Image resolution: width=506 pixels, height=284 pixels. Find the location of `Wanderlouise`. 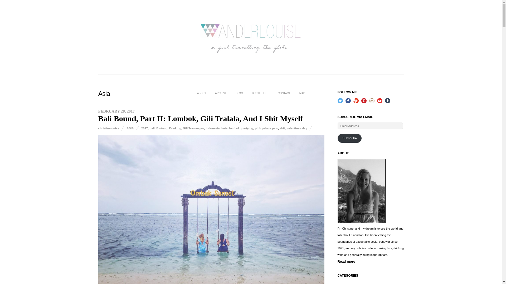

Wanderlouise is located at coordinates (251, 51).